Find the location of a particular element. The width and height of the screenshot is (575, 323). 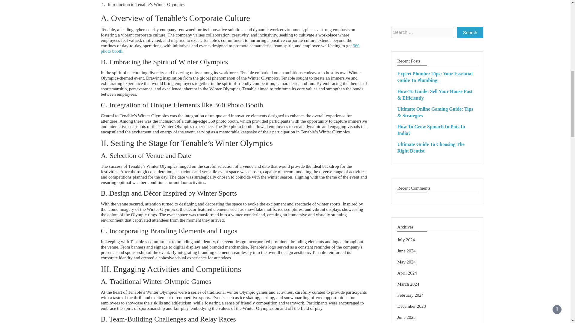

360 photo booth is located at coordinates (230, 48).